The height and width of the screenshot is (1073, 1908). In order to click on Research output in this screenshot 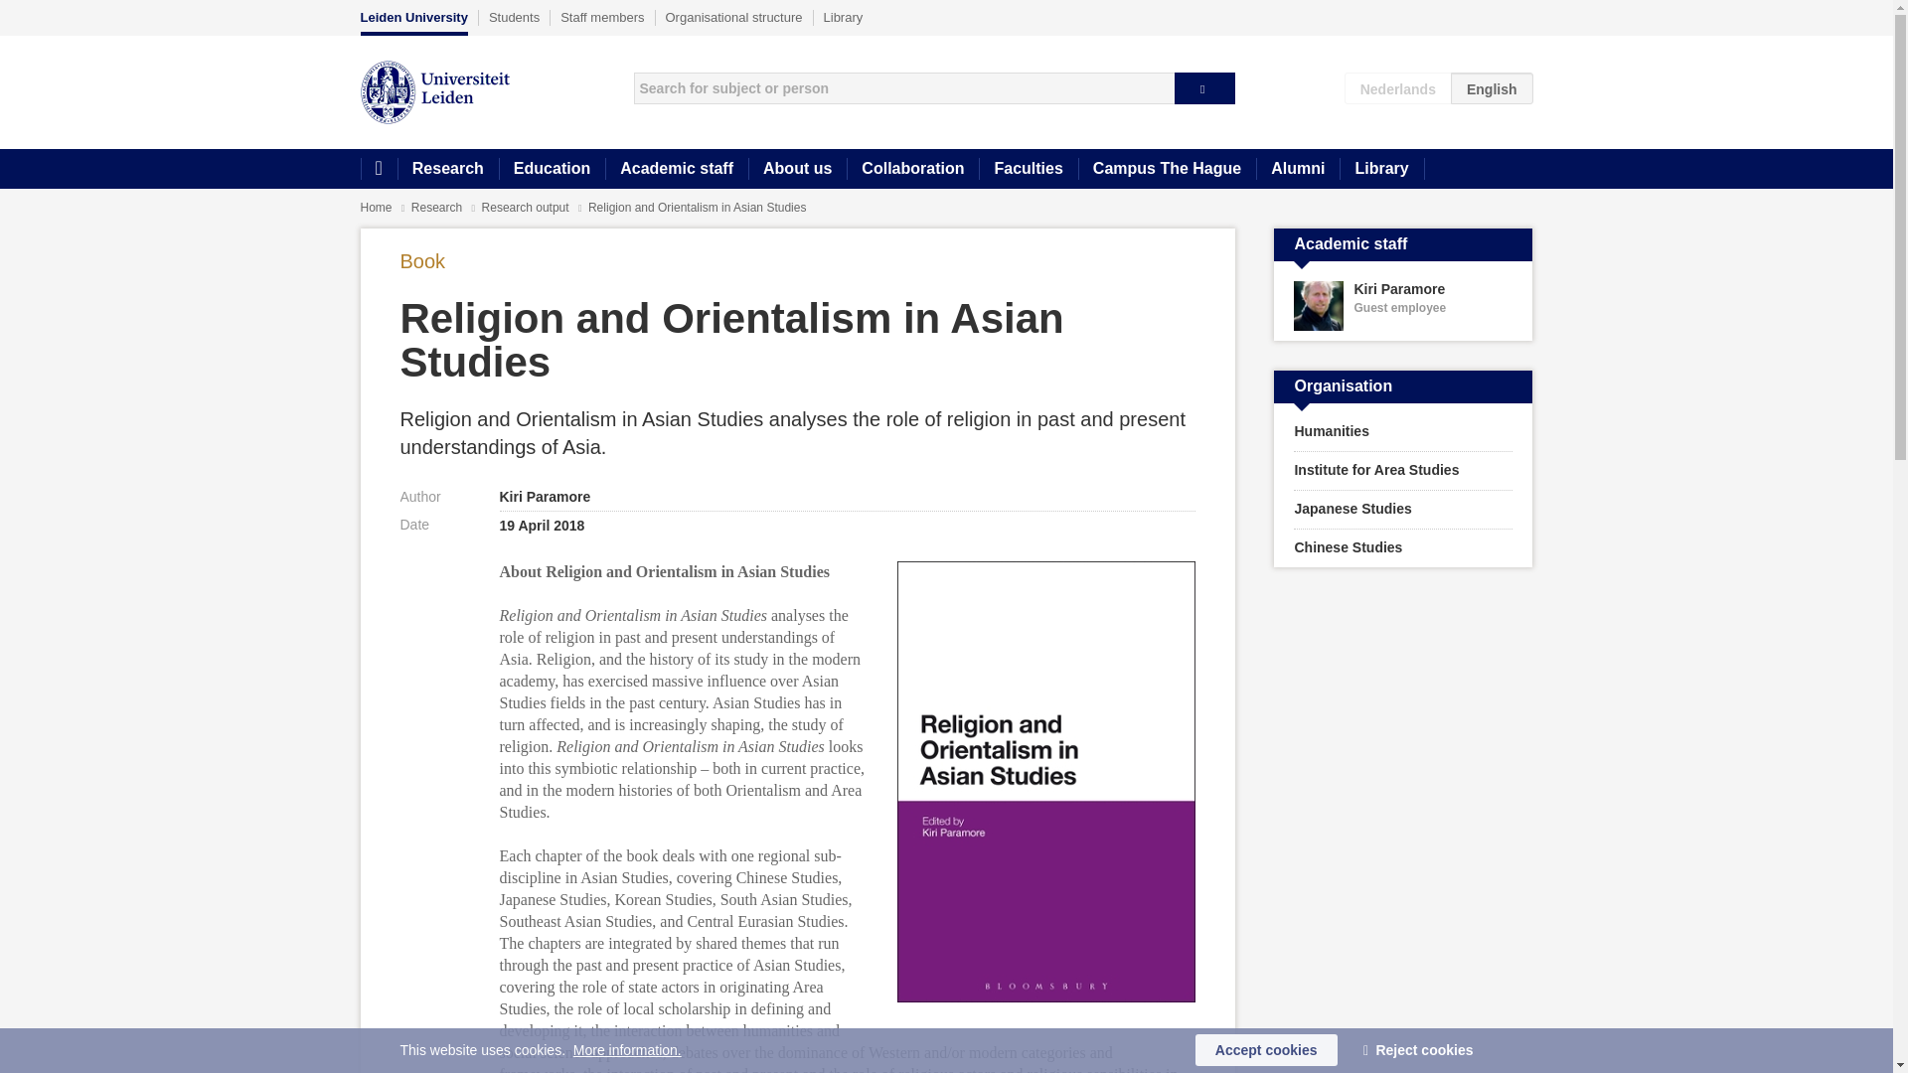, I will do `click(1297, 169)`.